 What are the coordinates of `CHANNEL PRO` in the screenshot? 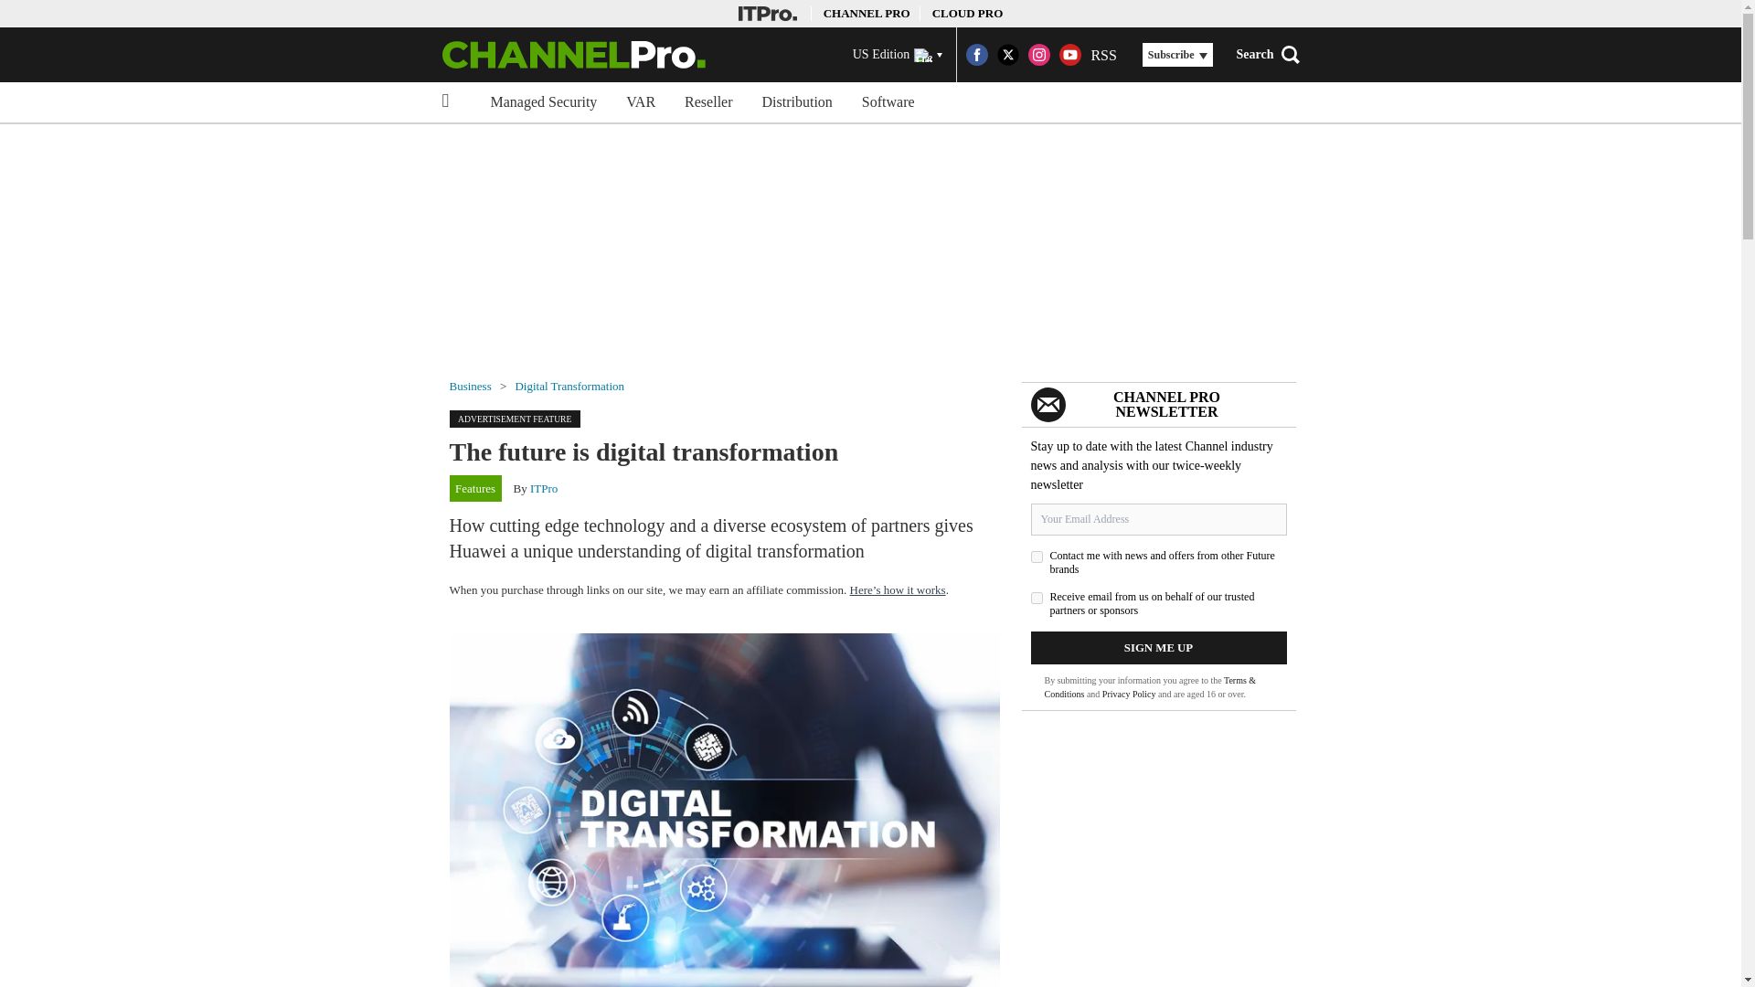 It's located at (867, 13).